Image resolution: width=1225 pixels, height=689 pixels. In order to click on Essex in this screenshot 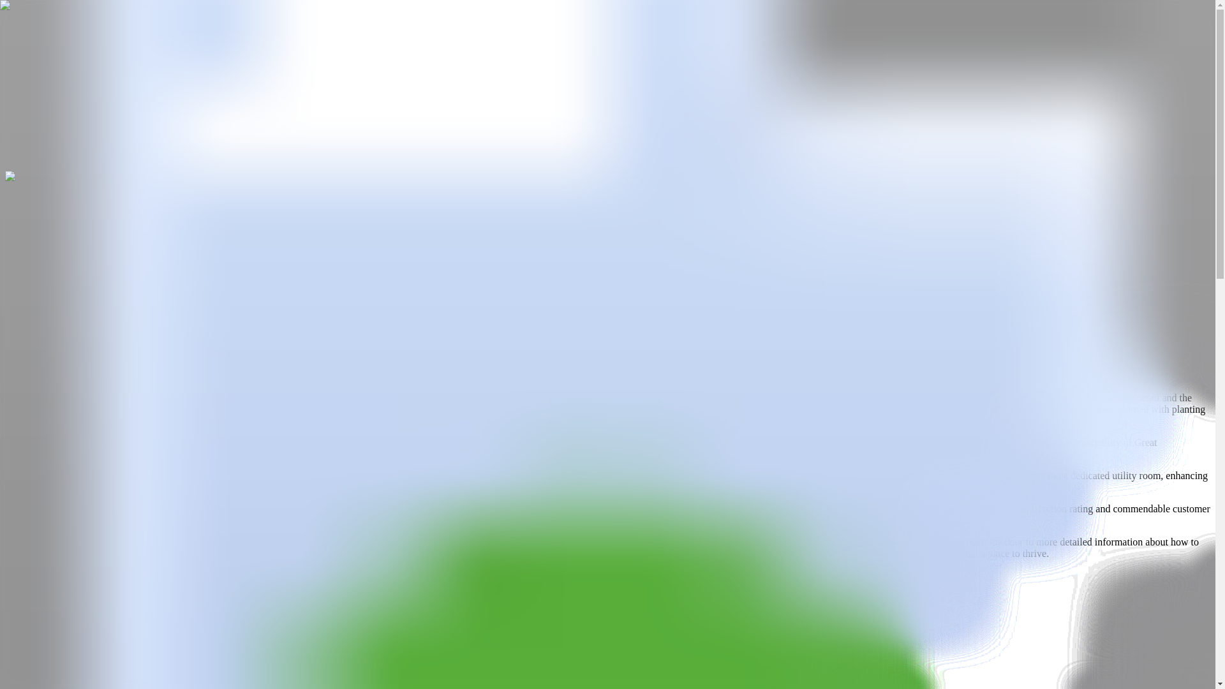, I will do `click(18, 86)`.